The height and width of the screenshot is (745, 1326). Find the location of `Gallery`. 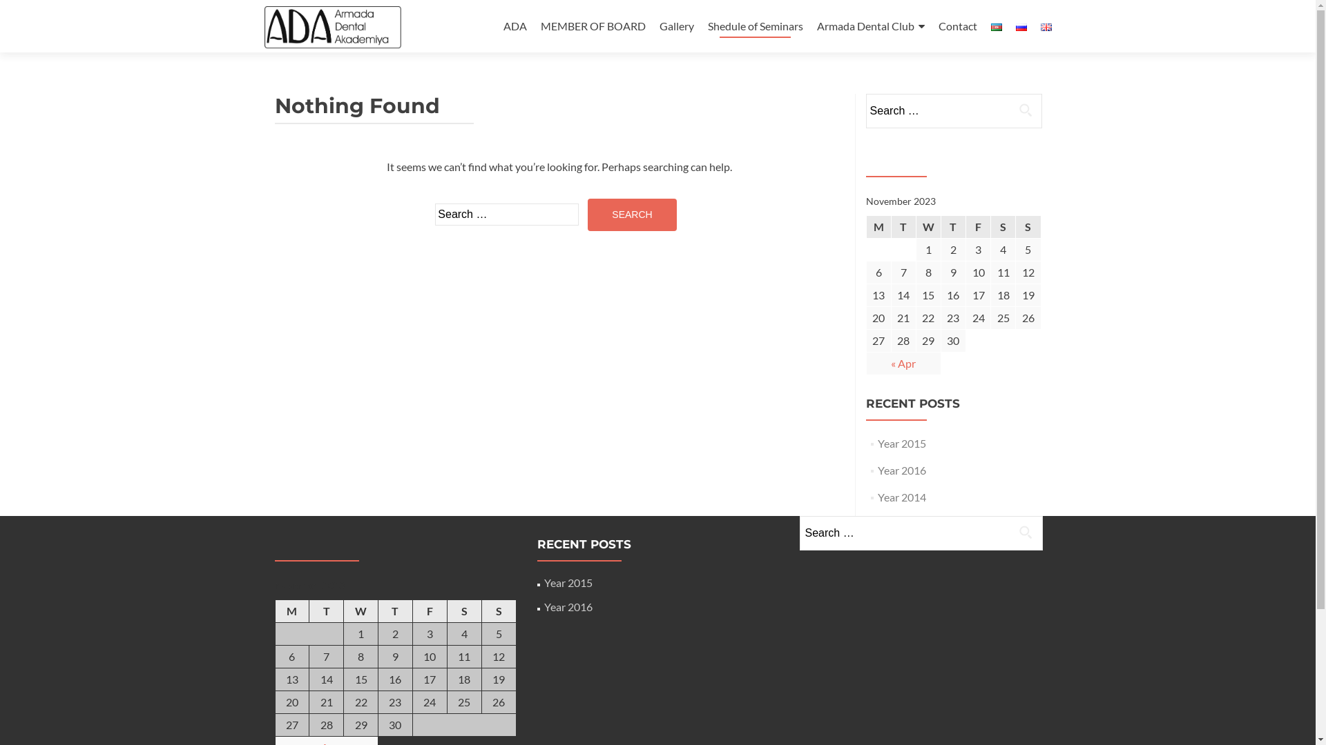

Gallery is located at coordinates (676, 26).